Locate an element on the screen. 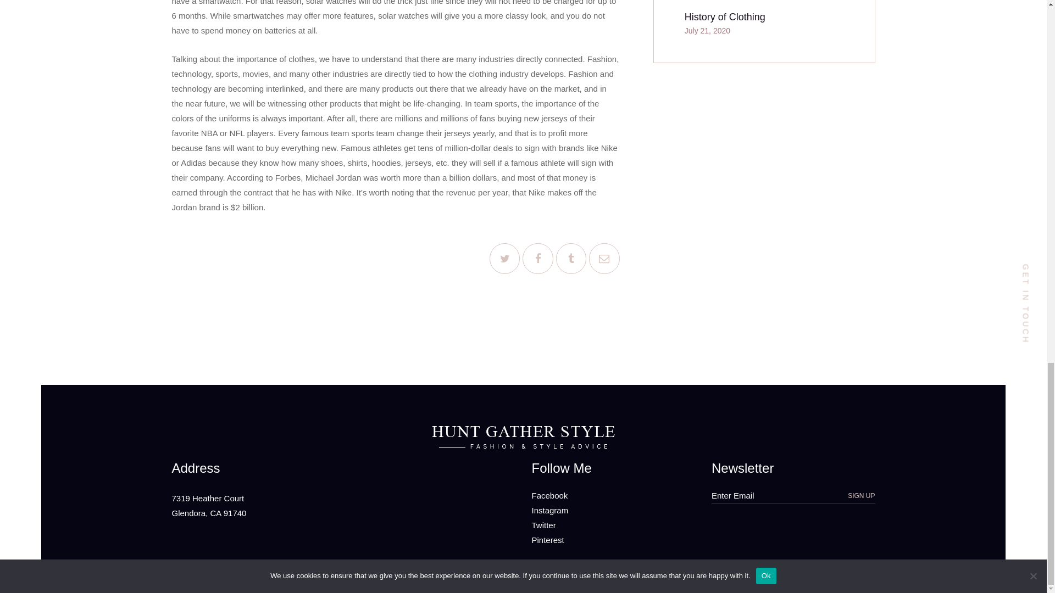 The image size is (1055, 593). Pinterest is located at coordinates (548, 540).